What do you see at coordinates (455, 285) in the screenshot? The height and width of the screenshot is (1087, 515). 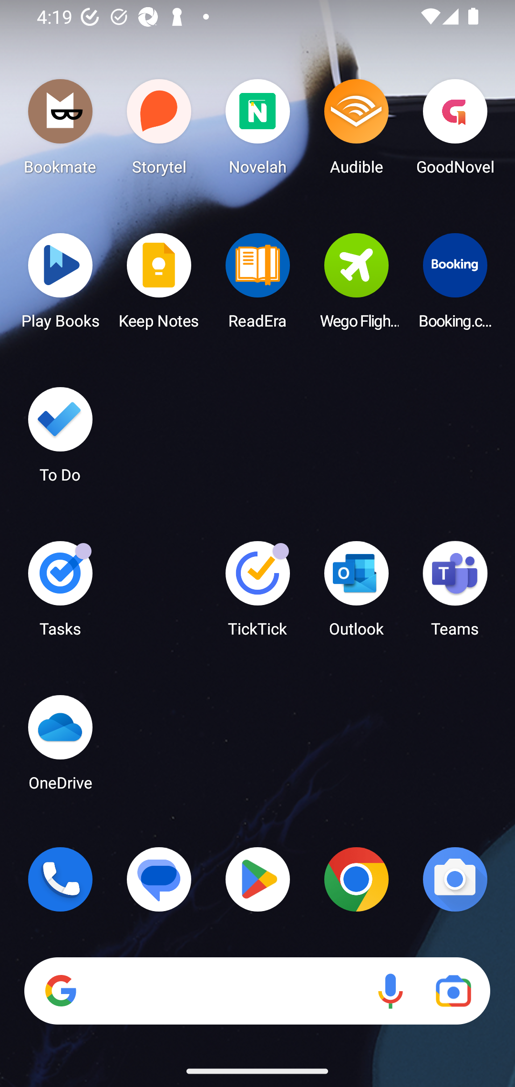 I see `Booking.com` at bounding box center [455, 285].